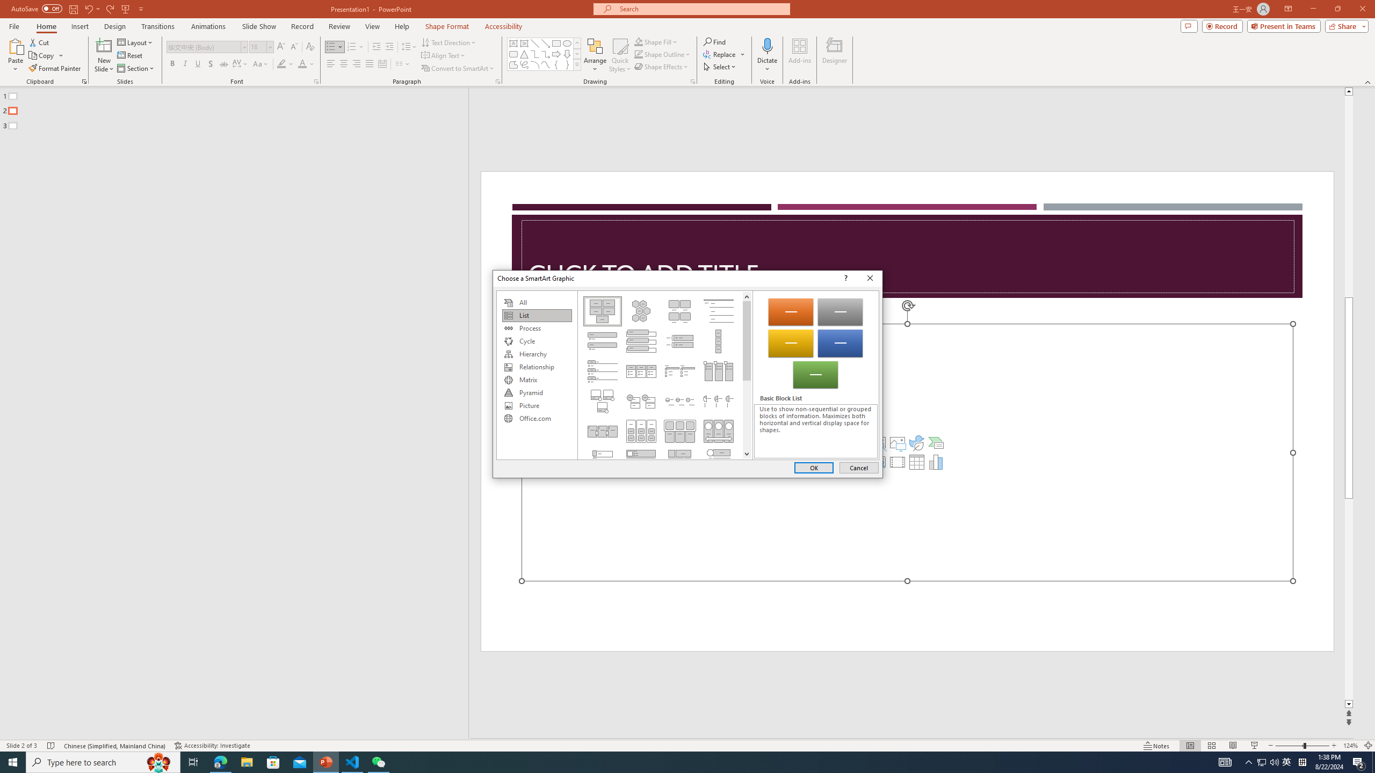  Describe the element at coordinates (767, 46) in the screenshot. I see `Dictate` at that location.